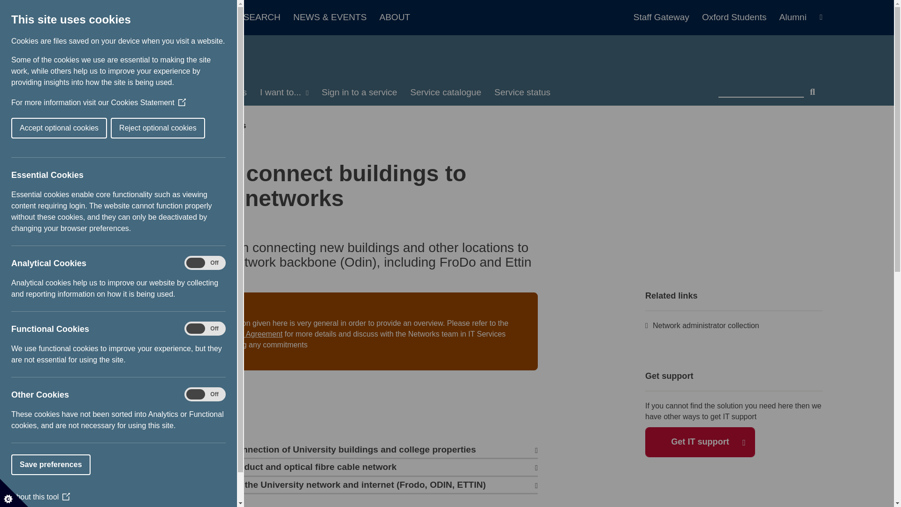 This screenshot has height=507, width=901. Describe the element at coordinates (283, 92) in the screenshot. I see `I want to...` at that location.